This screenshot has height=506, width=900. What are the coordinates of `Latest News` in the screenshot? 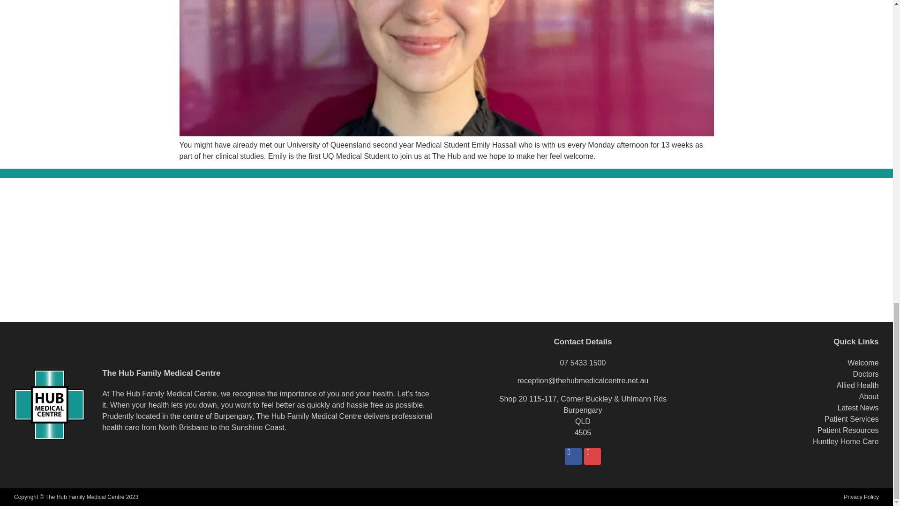 It's located at (858, 408).